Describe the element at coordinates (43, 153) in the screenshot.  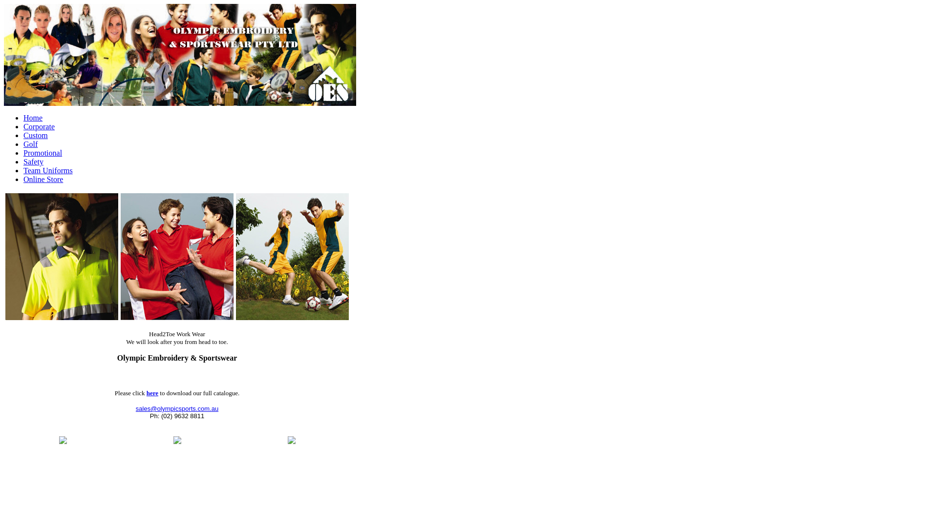
I see `Promotional` at that location.